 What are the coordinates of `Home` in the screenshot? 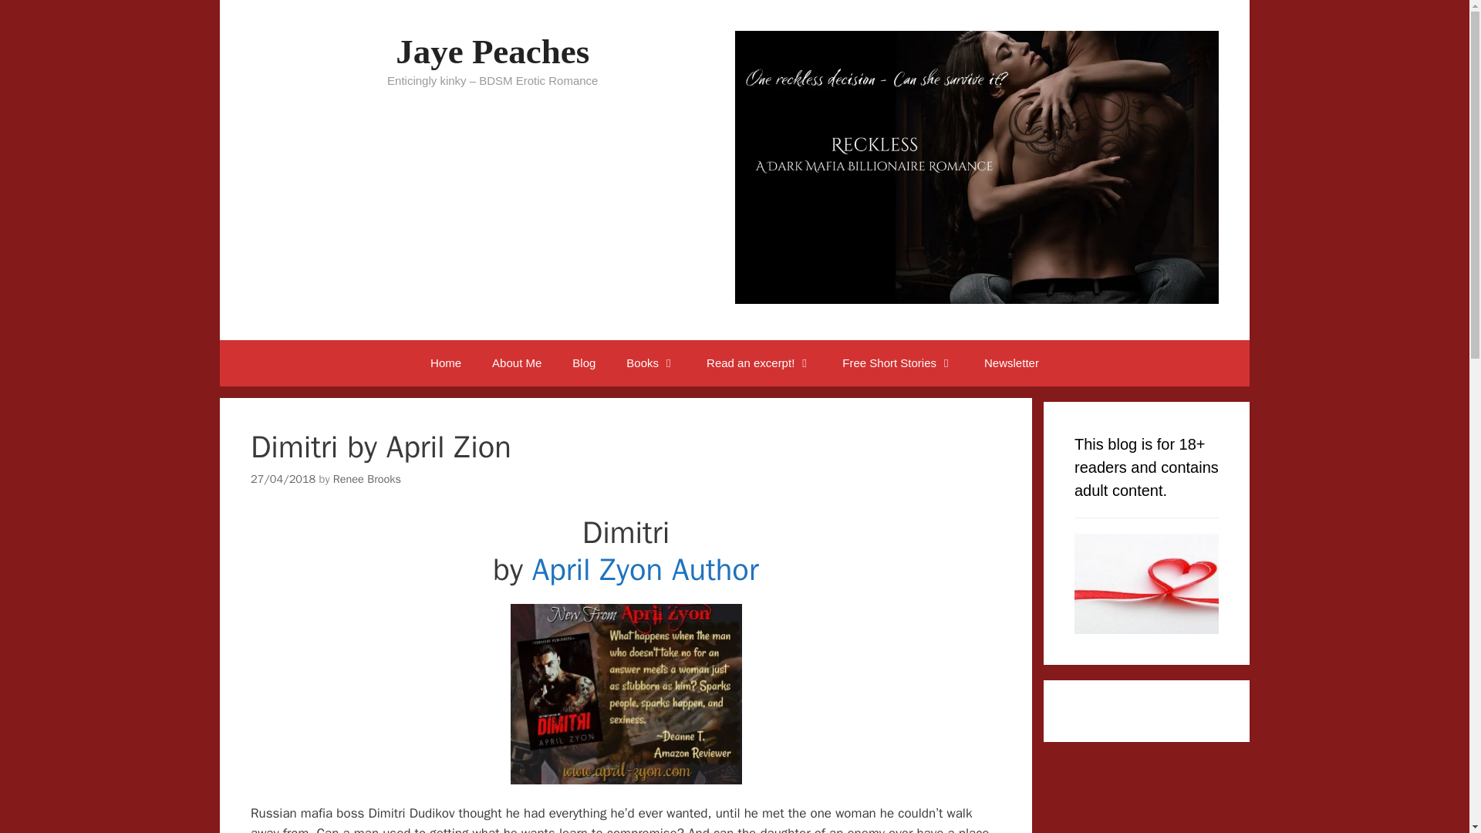 It's located at (446, 363).